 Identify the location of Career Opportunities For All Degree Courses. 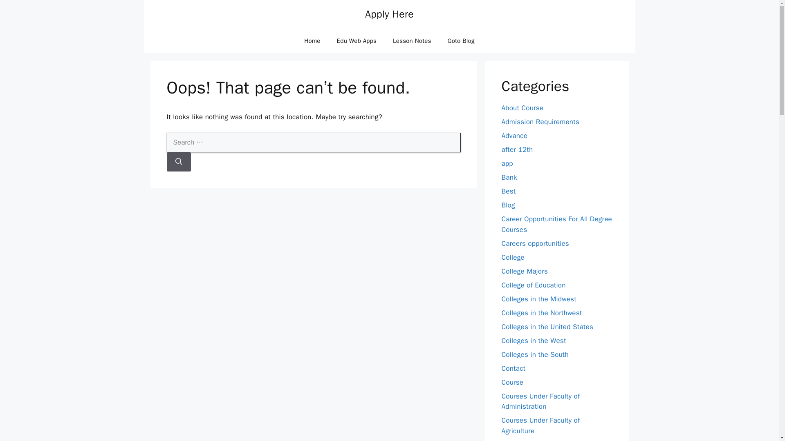
(556, 224).